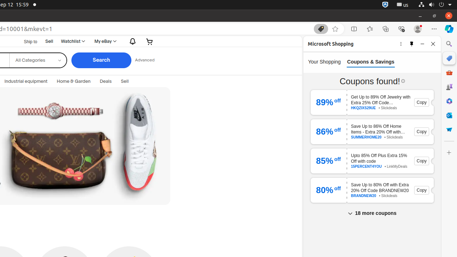  I want to click on Drop, so click(449, 130).